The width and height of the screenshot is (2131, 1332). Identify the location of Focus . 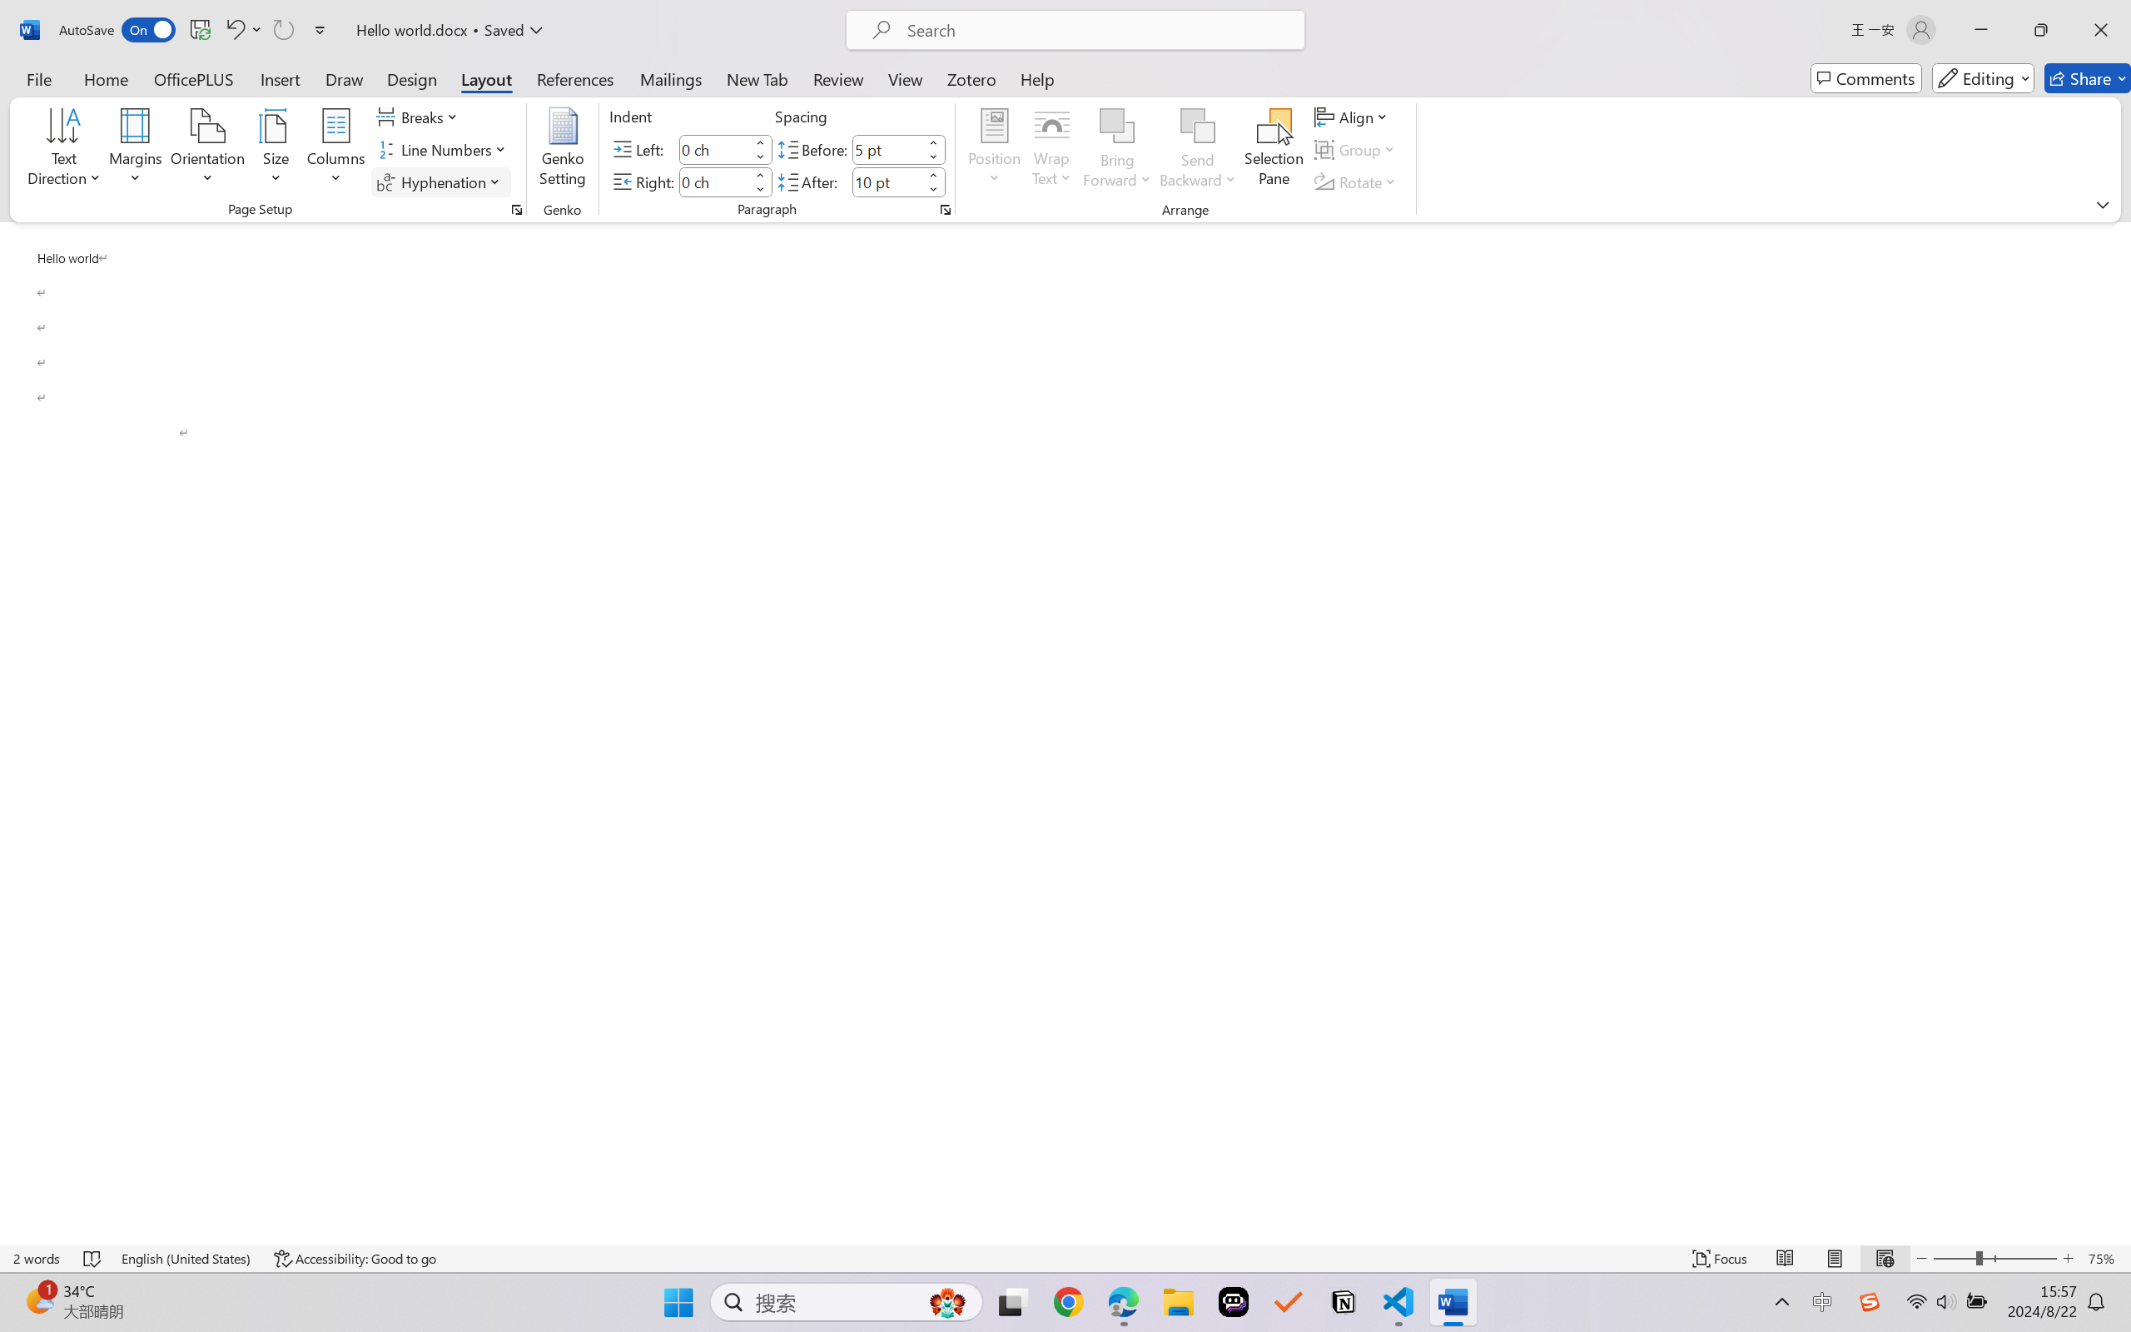
(1721, 1259).